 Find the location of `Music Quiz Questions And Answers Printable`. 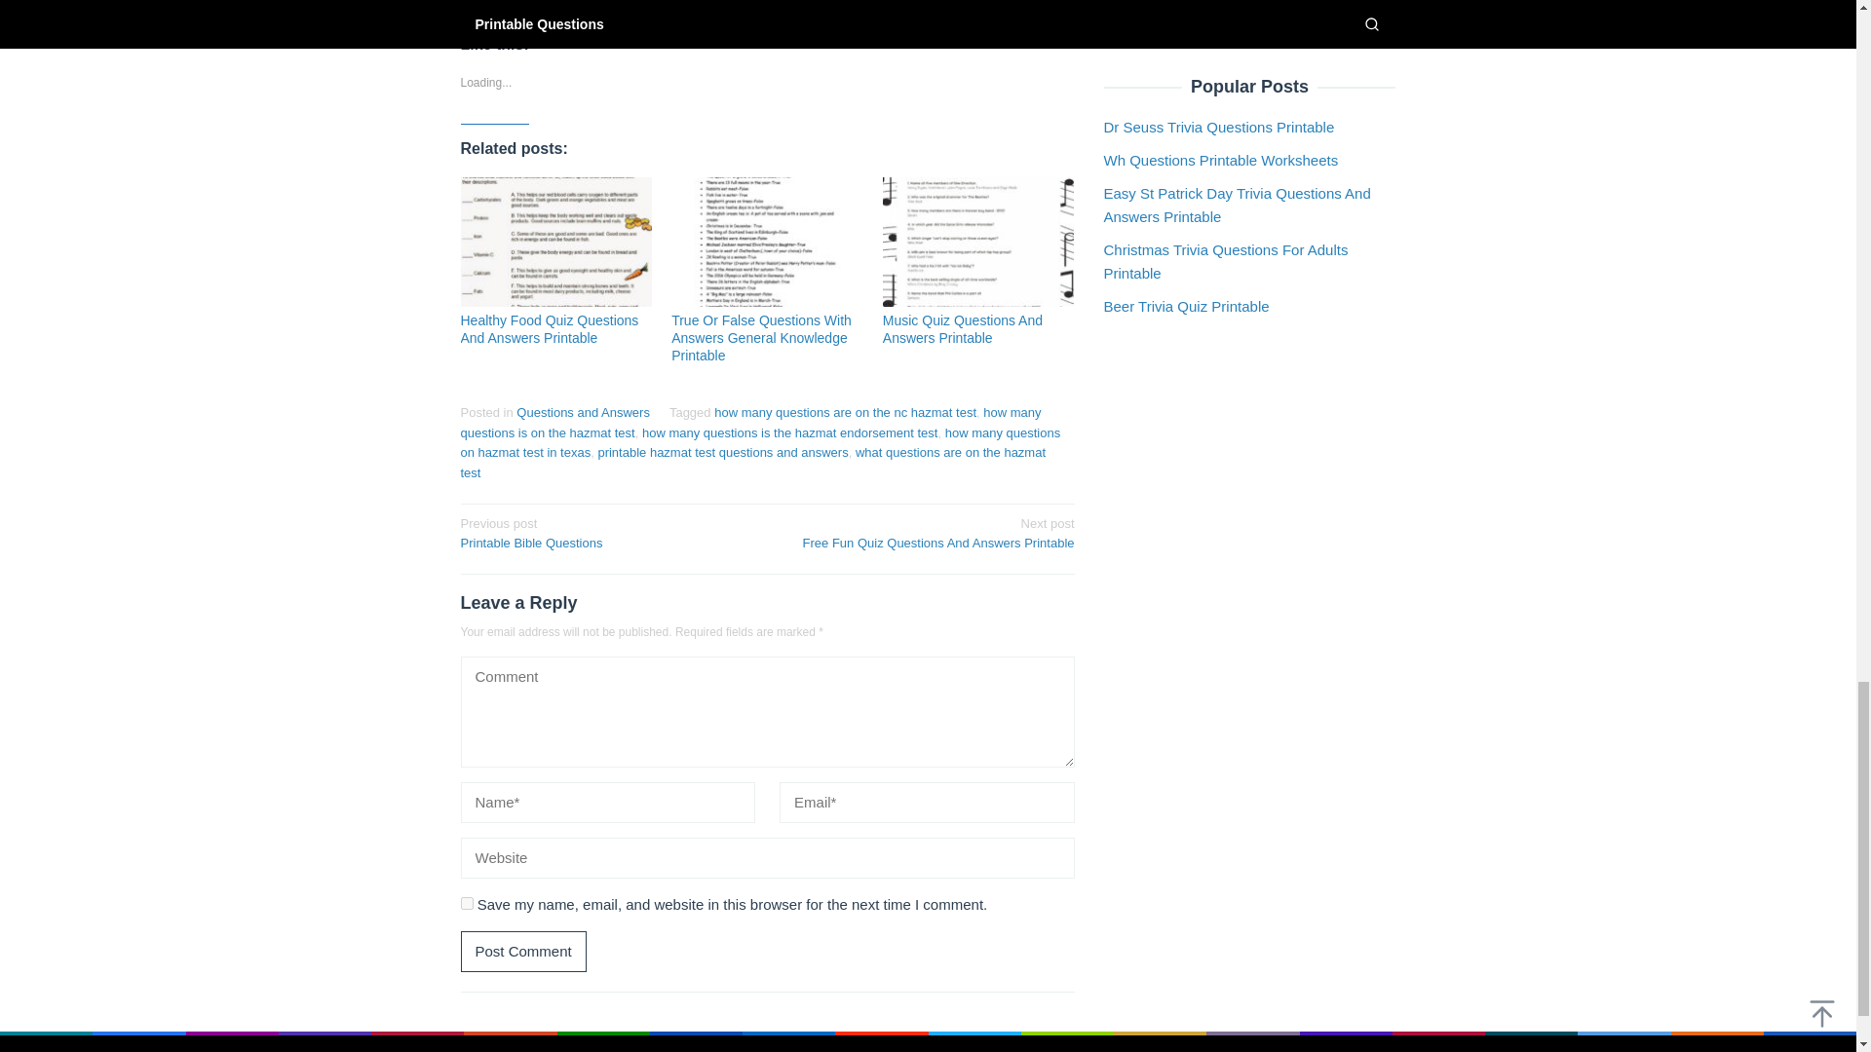

Music Quiz Questions And Answers Printable is located at coordinates (963, 329).